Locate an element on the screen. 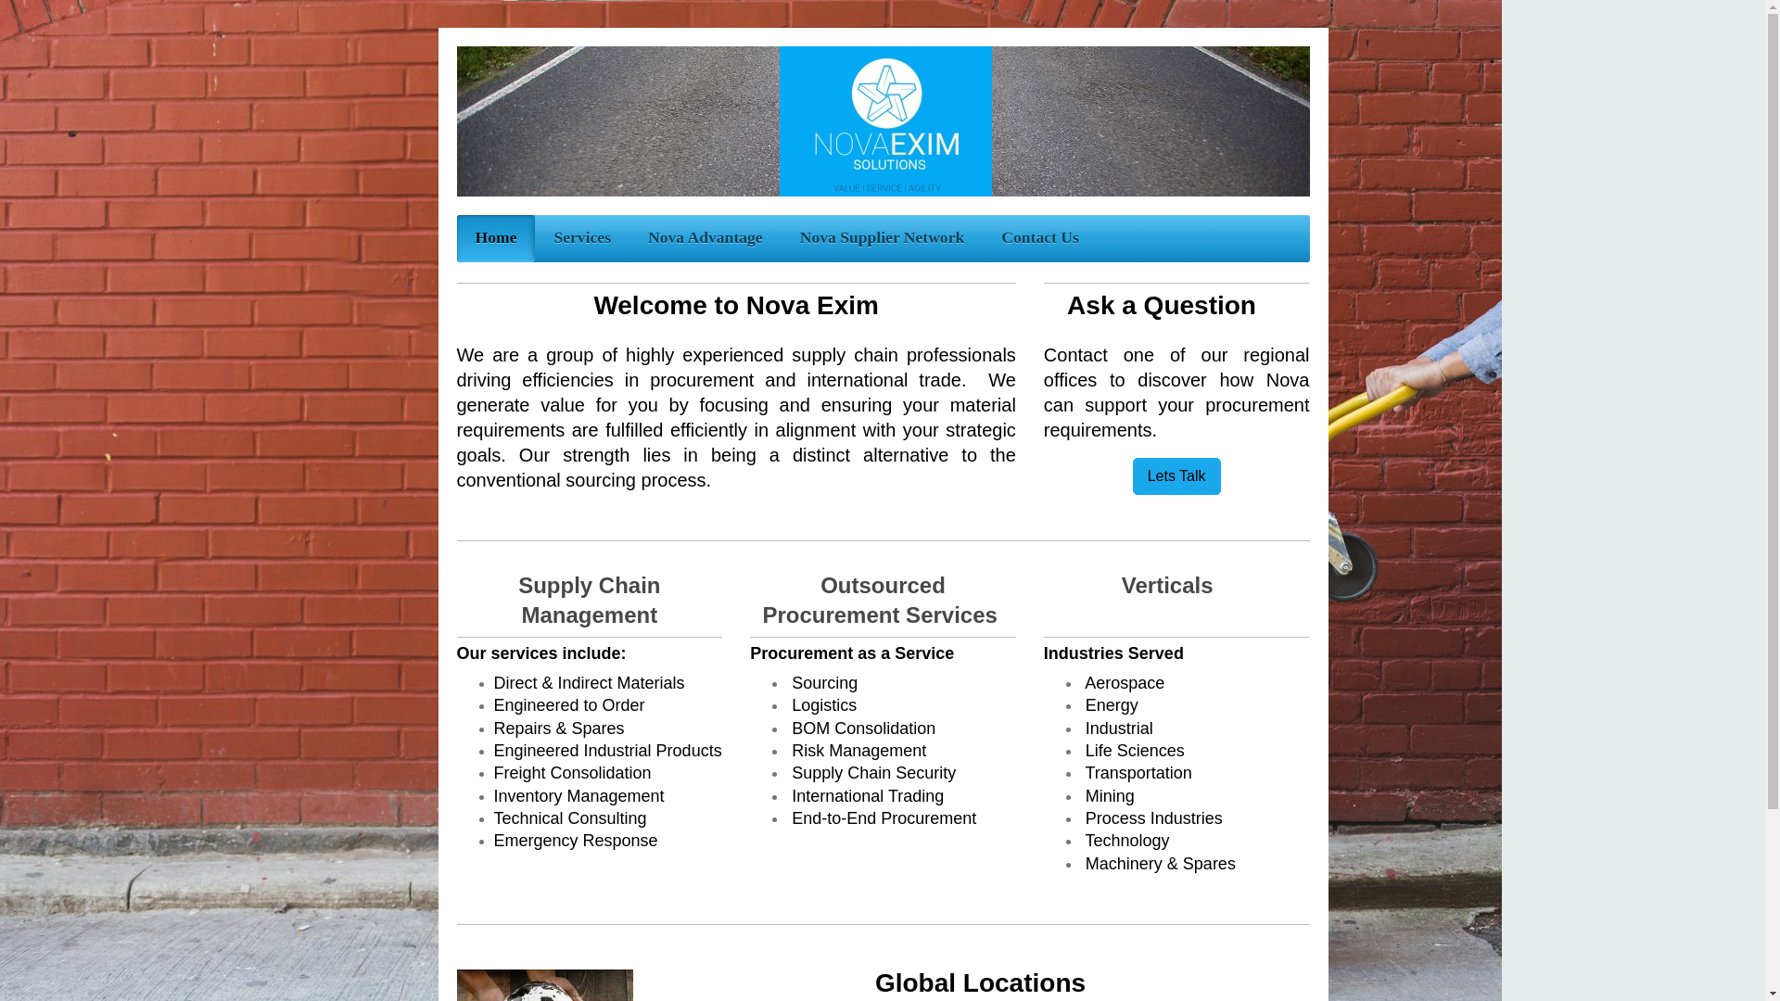 The image size is (1780, 1001). Nova Advantage is located at coordinates (705, 238).